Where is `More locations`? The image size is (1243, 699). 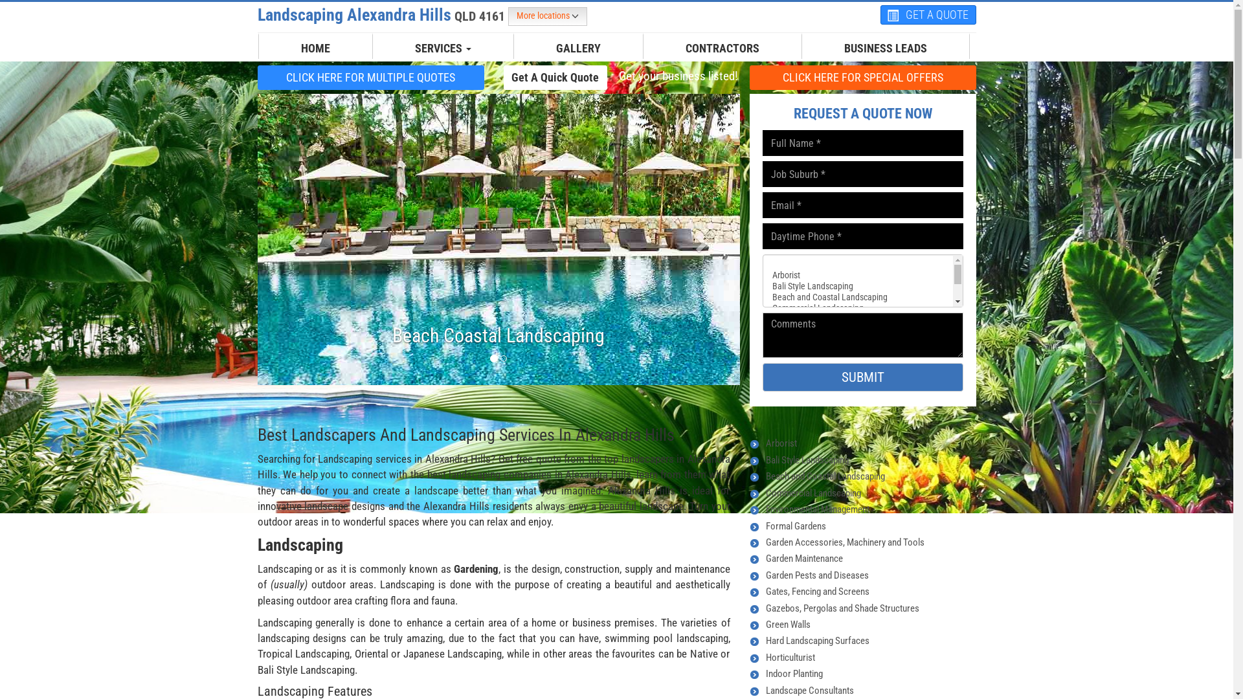 More locations is located at coordinates (547, 17).